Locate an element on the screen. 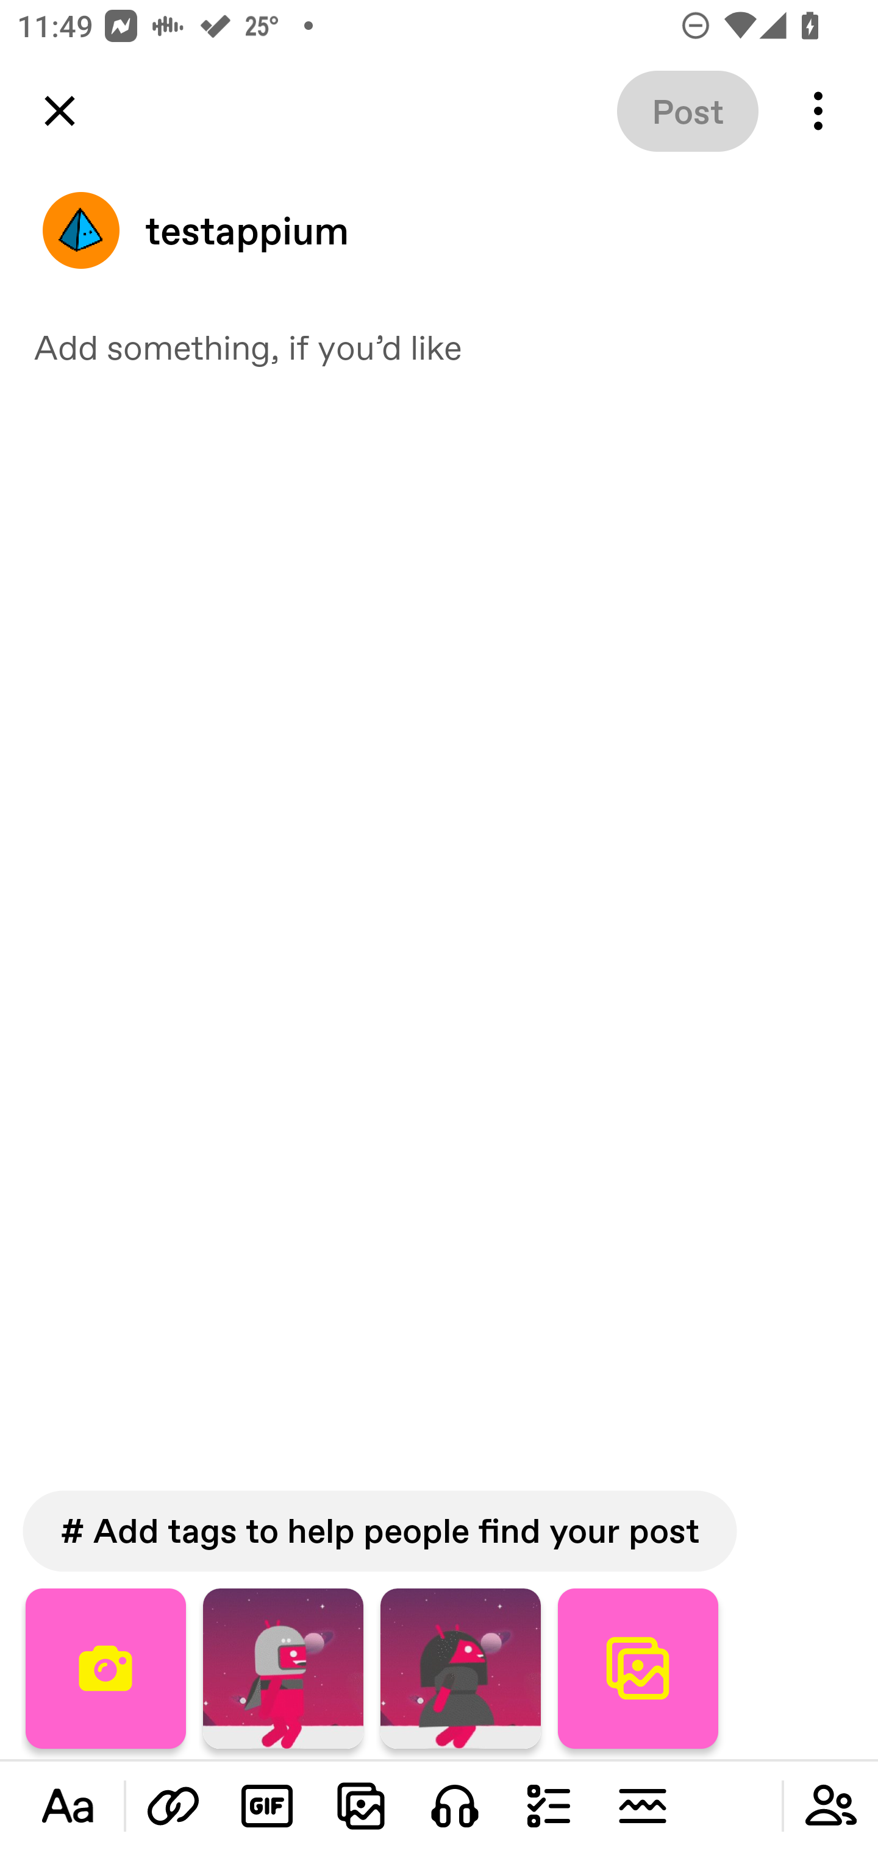 The width and height of the screenshot is (878, 1853). Add something, if you’d like is located at coordinates (439, 346).